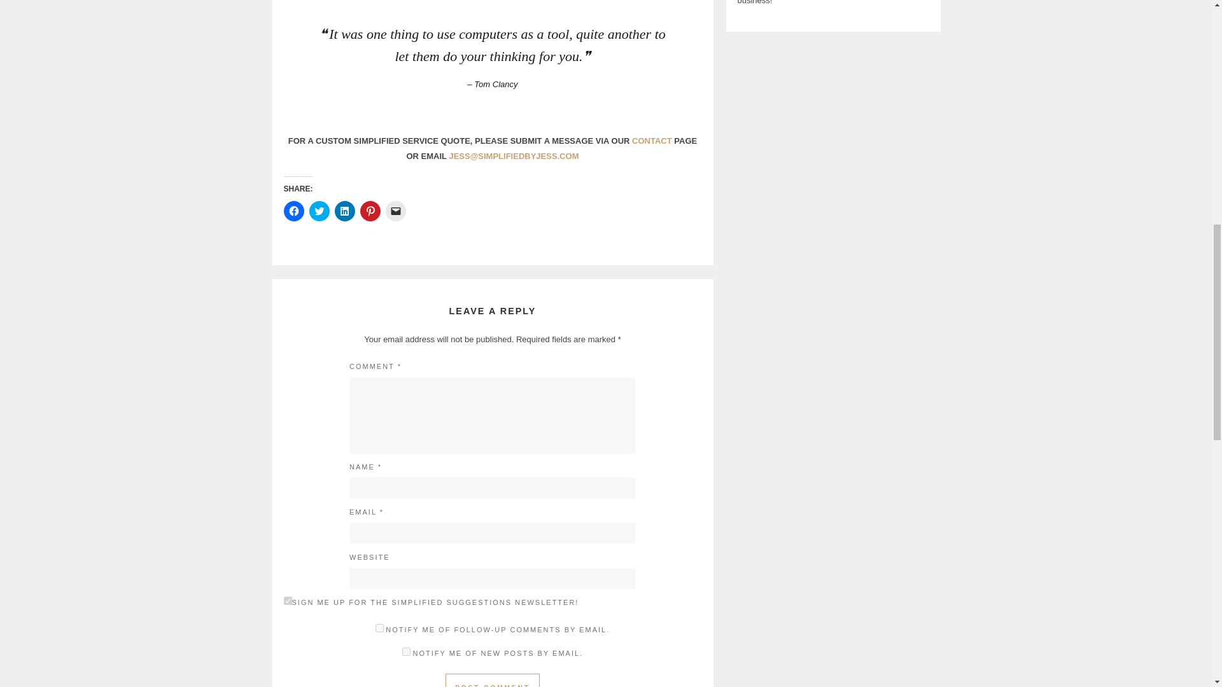  What do you see at coordinates (406, 651) in the screenshot?
I see `subscribe` at bounding box center [406, 651].